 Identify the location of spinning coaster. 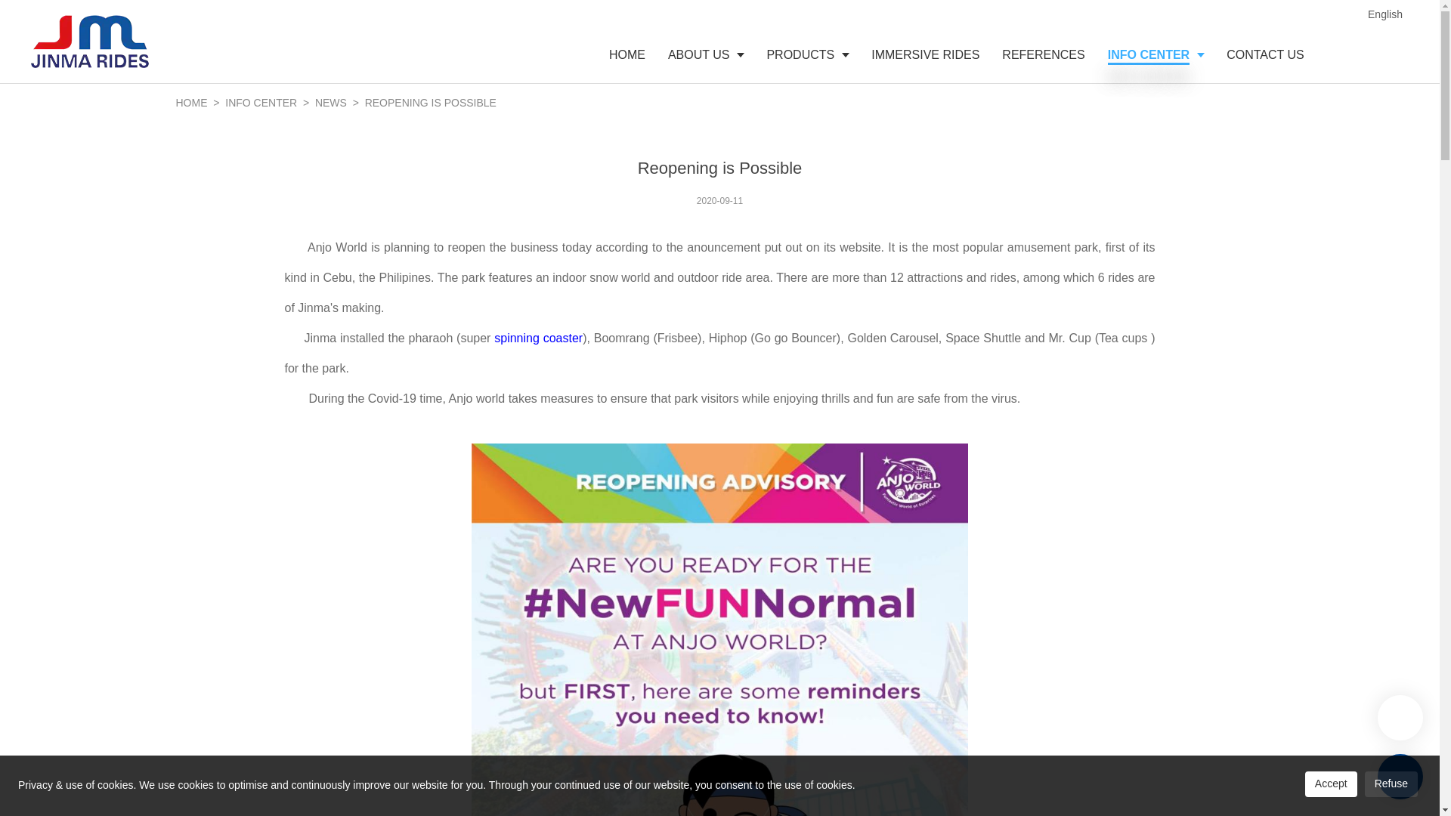
(538, 337).